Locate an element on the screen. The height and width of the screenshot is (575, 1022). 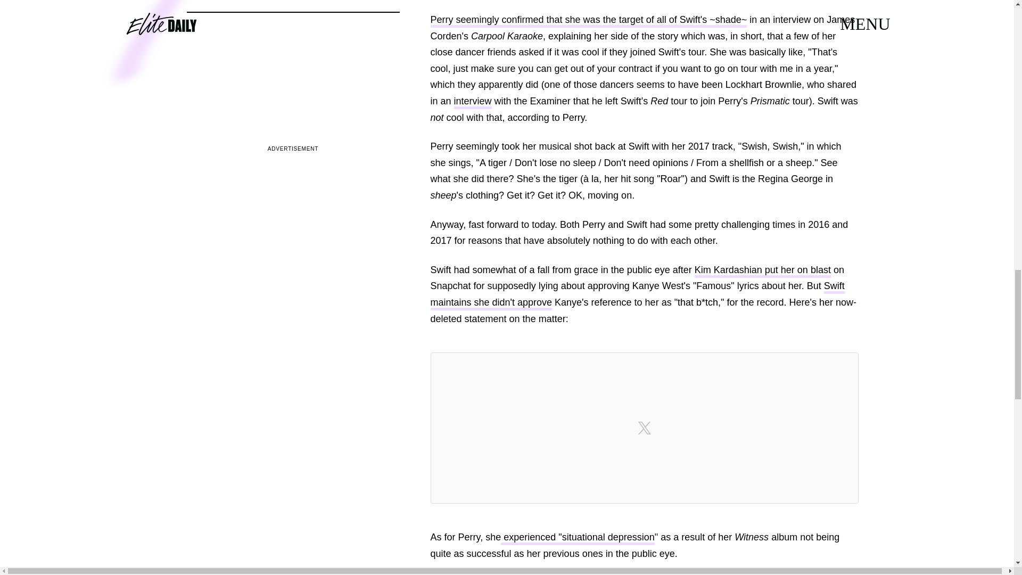
Kim Kardashian put her on blast is located at coordinates (762, 270).